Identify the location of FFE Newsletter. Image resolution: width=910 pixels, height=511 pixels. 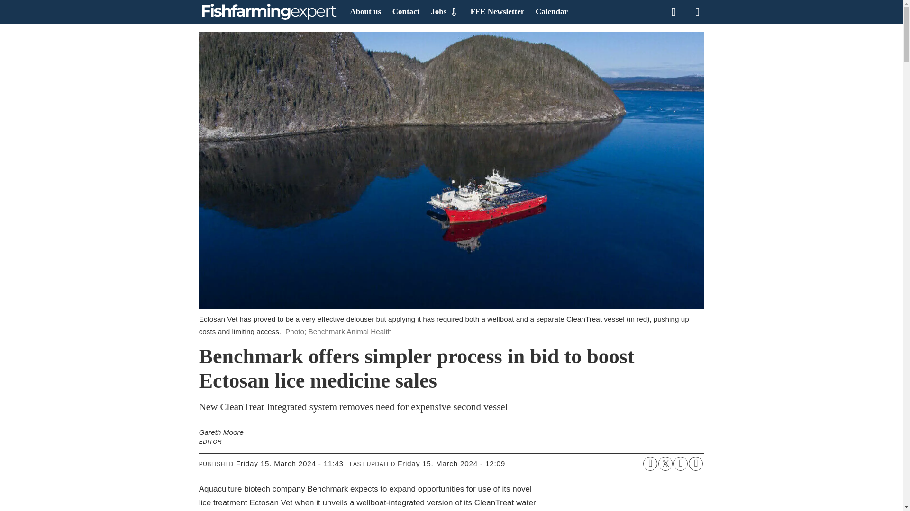
(497, 11).